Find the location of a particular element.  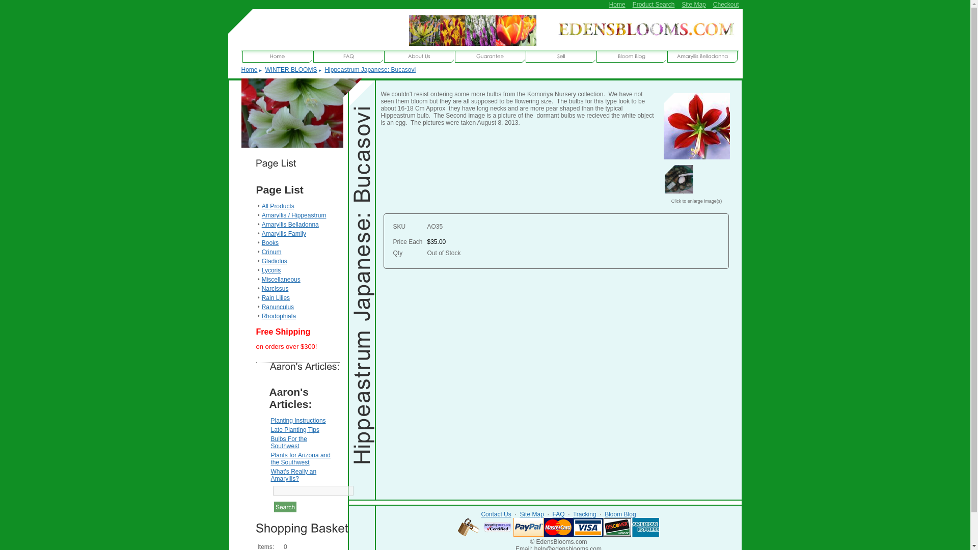

Plants for Arizona and the Southwest is located at coordinates (301, 458).